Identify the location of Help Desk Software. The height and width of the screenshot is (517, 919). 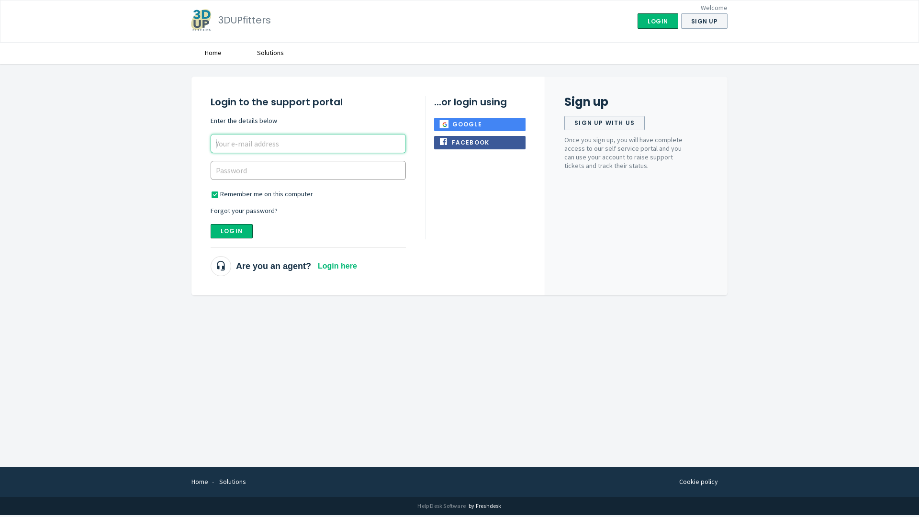
(443, 506).